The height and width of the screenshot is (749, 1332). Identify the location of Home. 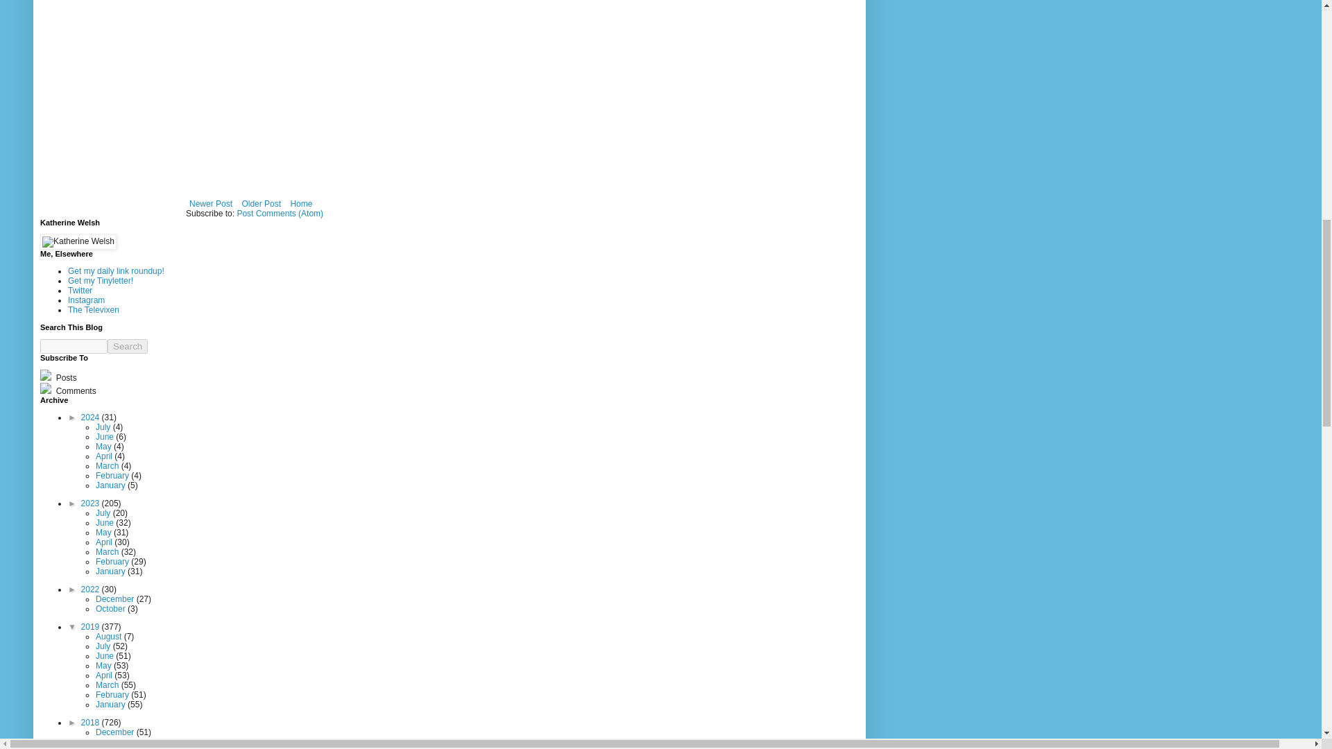
(301, 203).